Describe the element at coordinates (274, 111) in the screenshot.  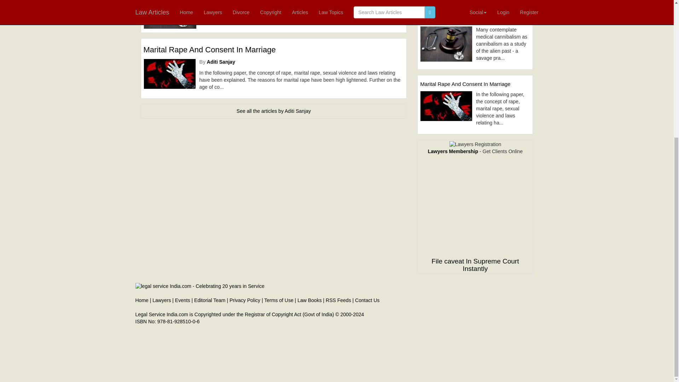
I see `See all the articles by Aditi Sanjay` at that location.